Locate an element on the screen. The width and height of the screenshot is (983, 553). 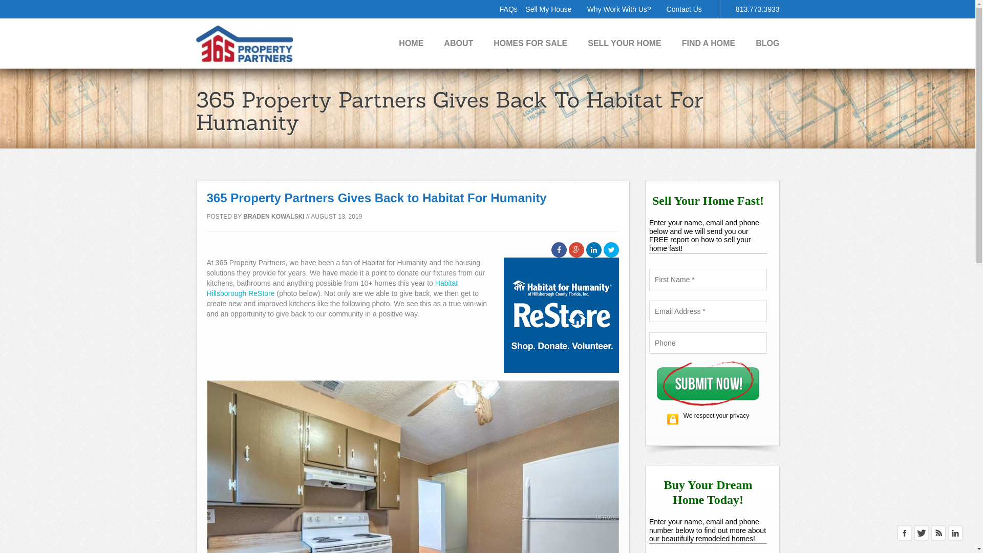
HOMES FOR SALE is located at coordinates (530, 43).